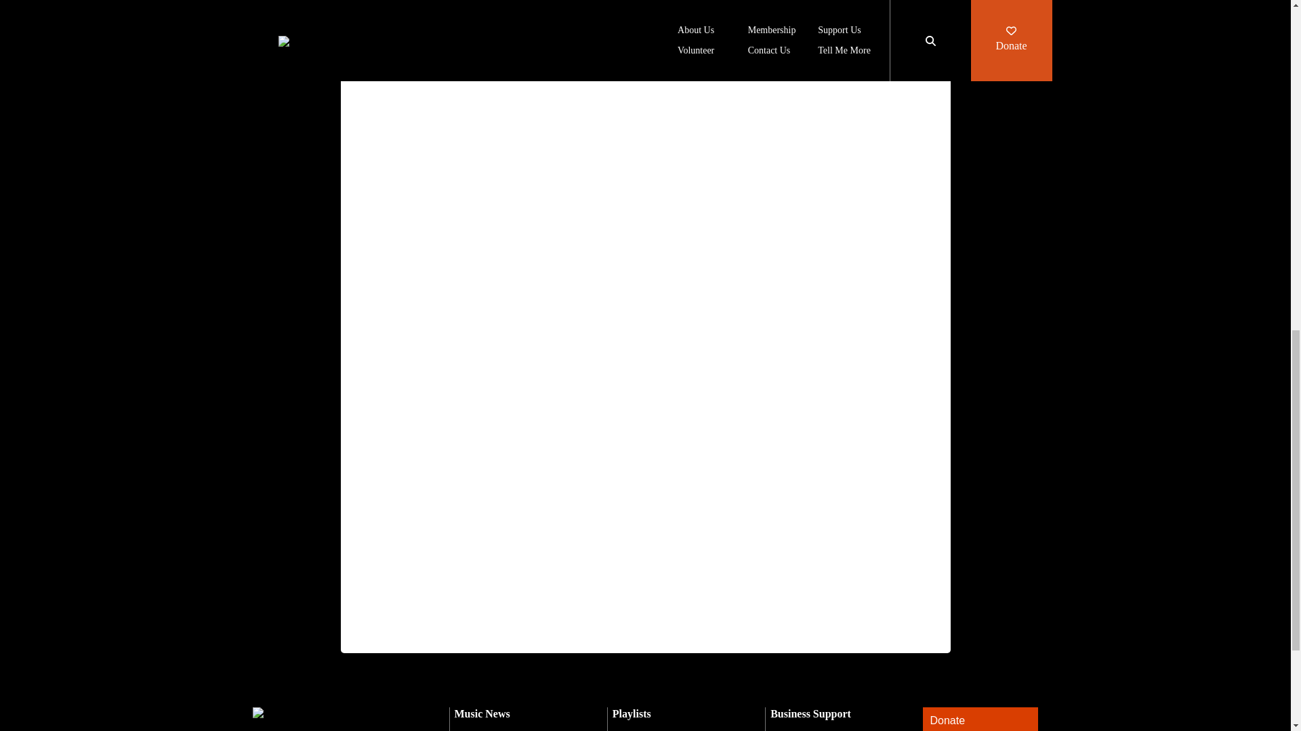 This screenshot has width=1301, height=731. What do you see at coordinates (632, 713) in the screenshot?
I see `Playlists` at bounding box center [632, 713].